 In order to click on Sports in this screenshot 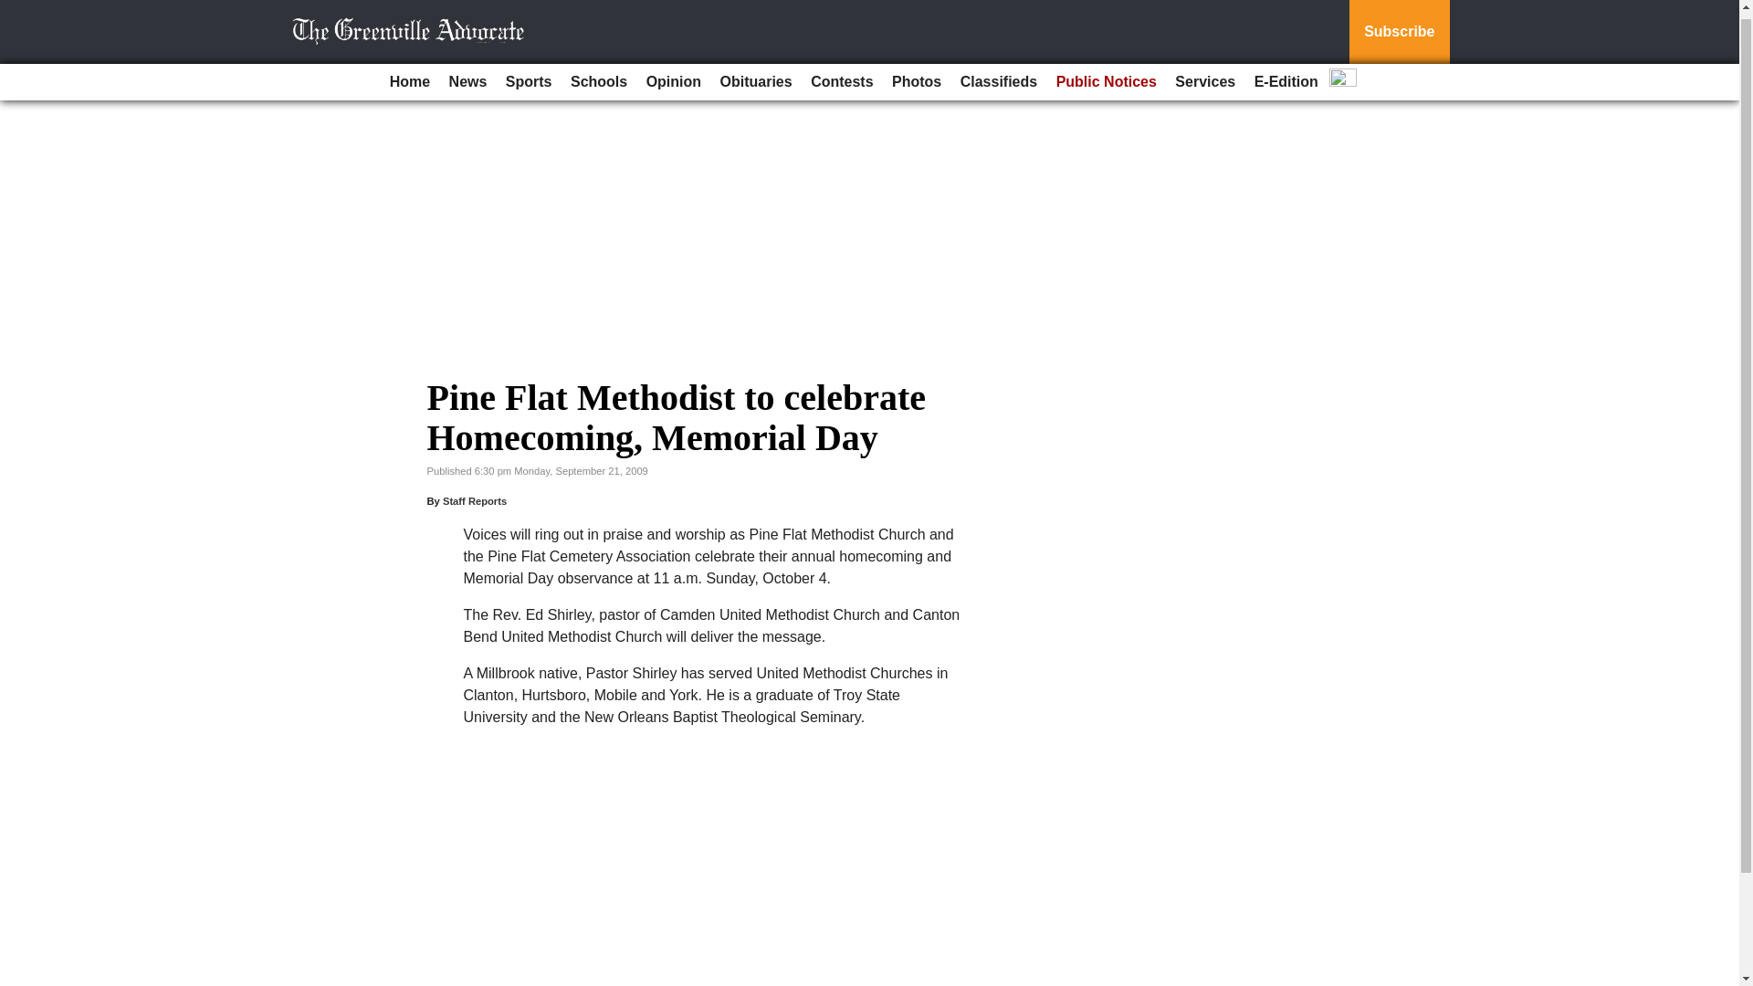, I will do `click(528, 75)`.